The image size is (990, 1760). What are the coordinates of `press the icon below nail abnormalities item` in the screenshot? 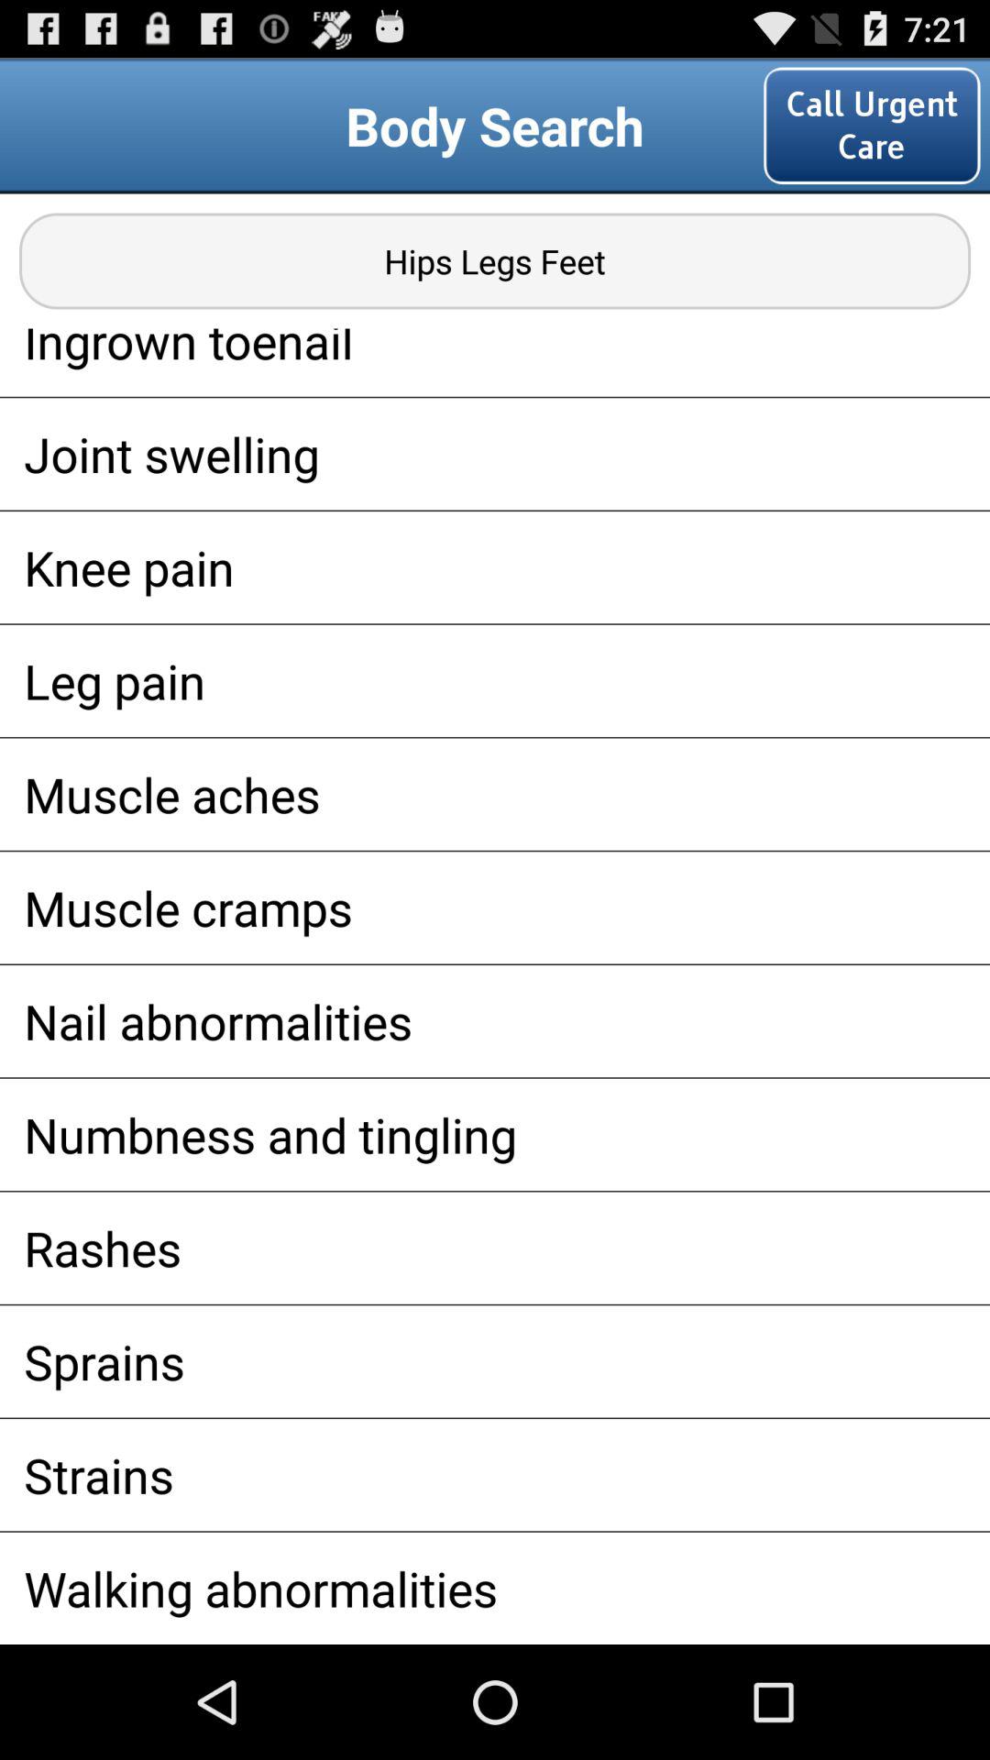 It's located at (495, 1134).